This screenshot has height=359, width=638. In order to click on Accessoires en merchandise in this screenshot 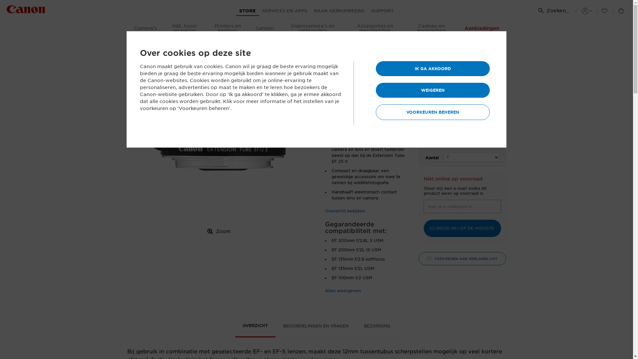, I will do `click(375, 28)`.